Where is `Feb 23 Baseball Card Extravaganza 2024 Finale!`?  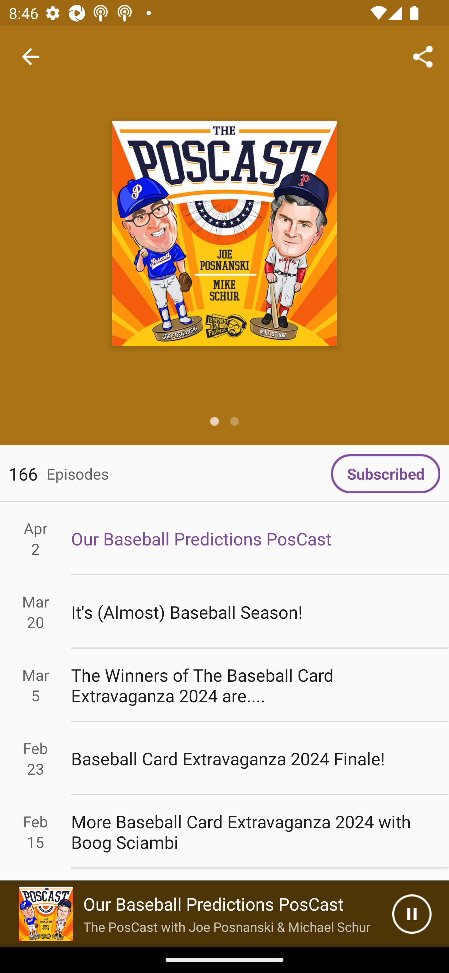
Feb 23 Baseball Card Extravaganza 2024 Finale! is located at coordinates (224, 758).